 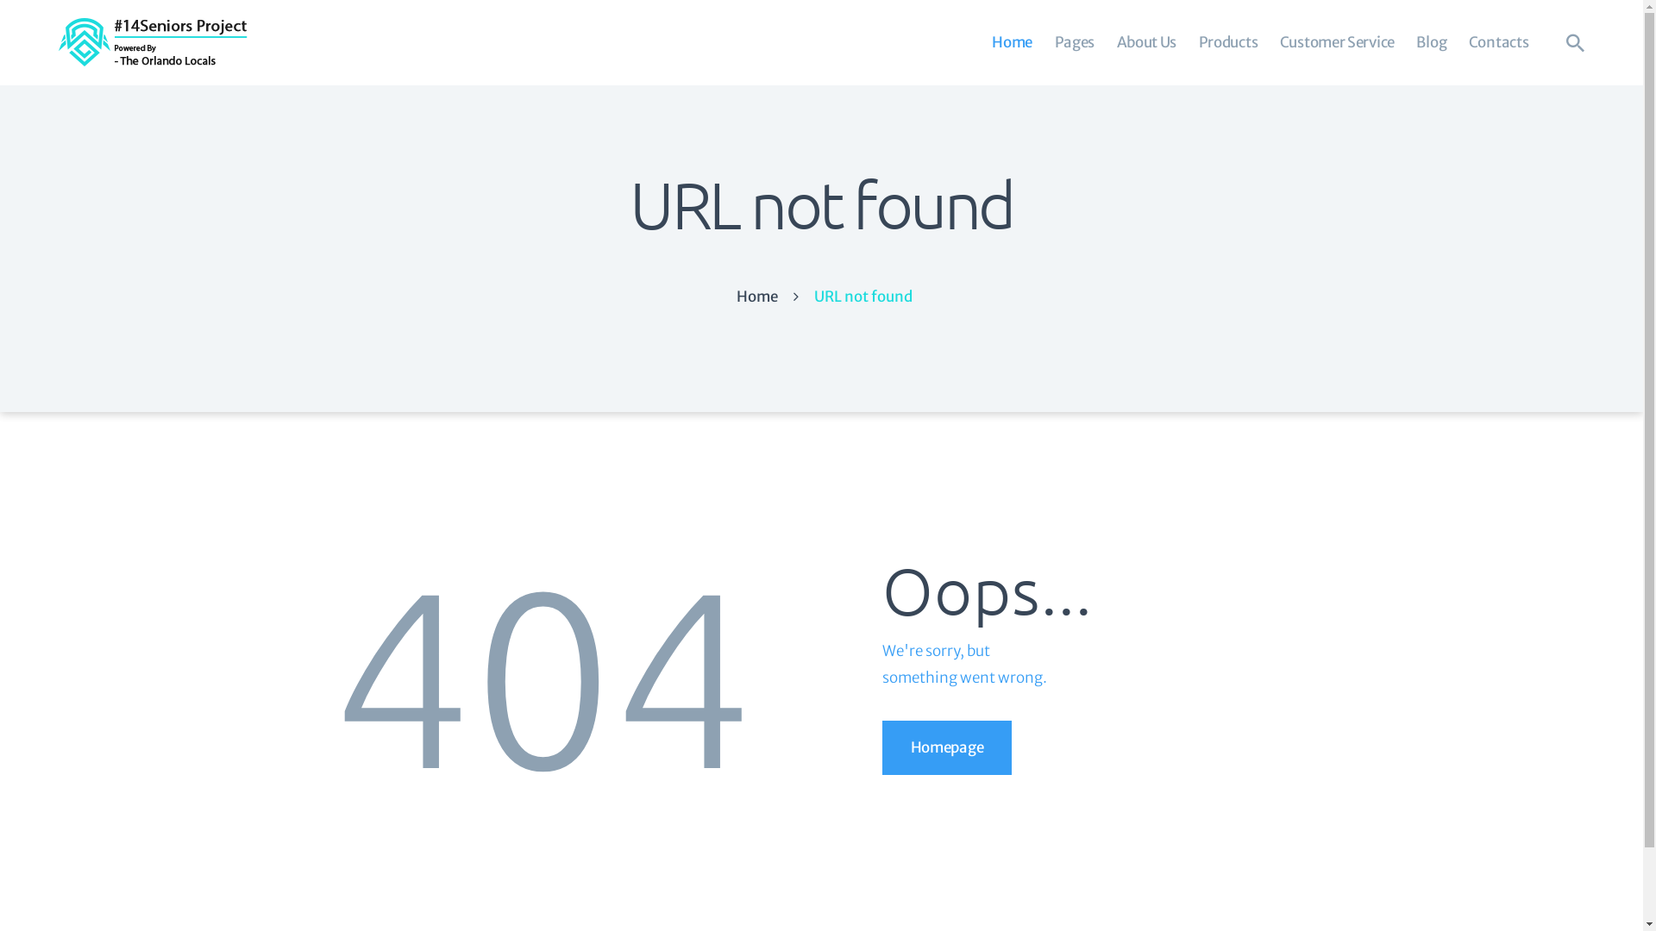 I want to click on About Us, so click(x=1147, y=43).